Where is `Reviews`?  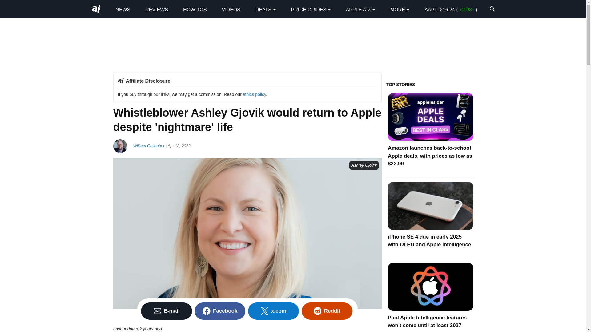 Reviews is located at coordinates (156, 9).